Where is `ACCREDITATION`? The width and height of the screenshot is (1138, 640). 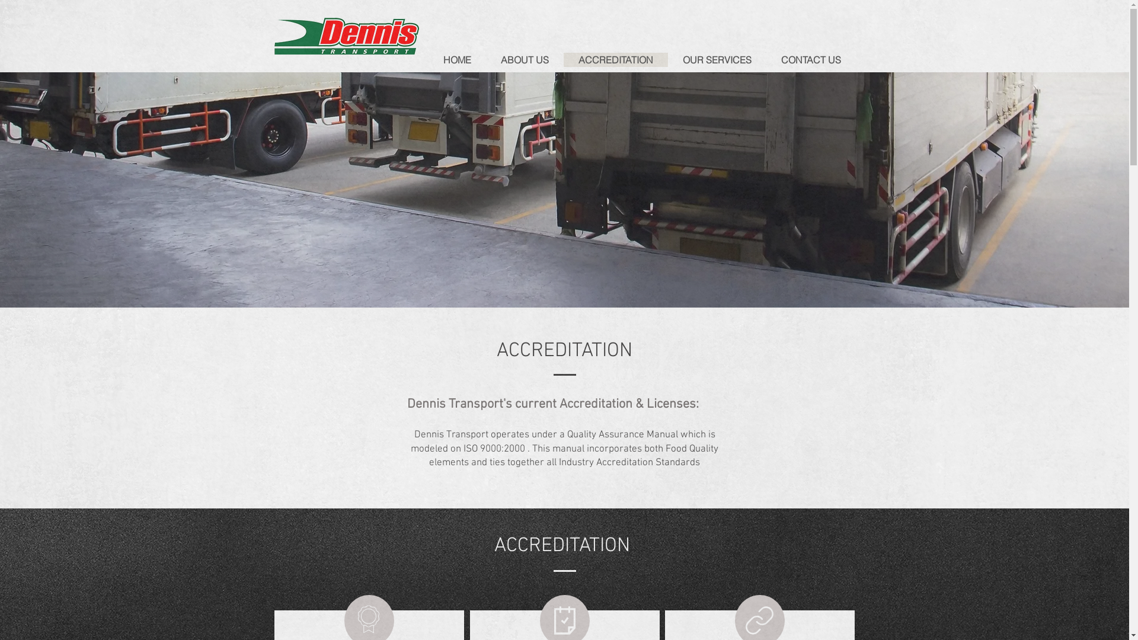 ACCREDITATION is located at coordinates (615, 60).